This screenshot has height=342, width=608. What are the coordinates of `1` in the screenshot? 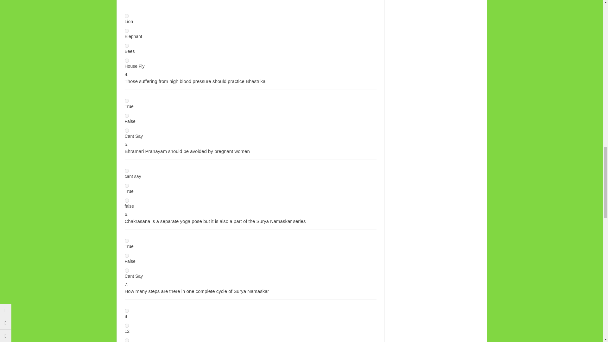 It's located at (127, 256).